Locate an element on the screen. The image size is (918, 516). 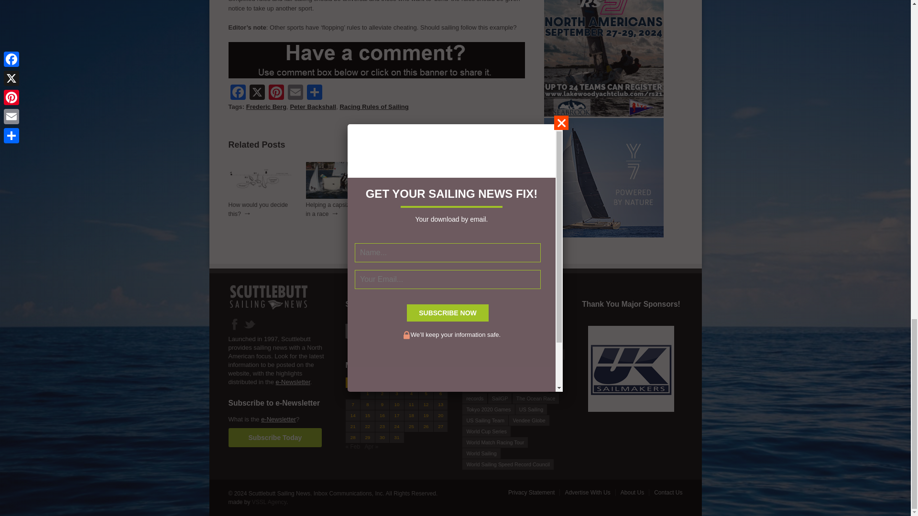
Facebook is located at coordinates (238, 93).